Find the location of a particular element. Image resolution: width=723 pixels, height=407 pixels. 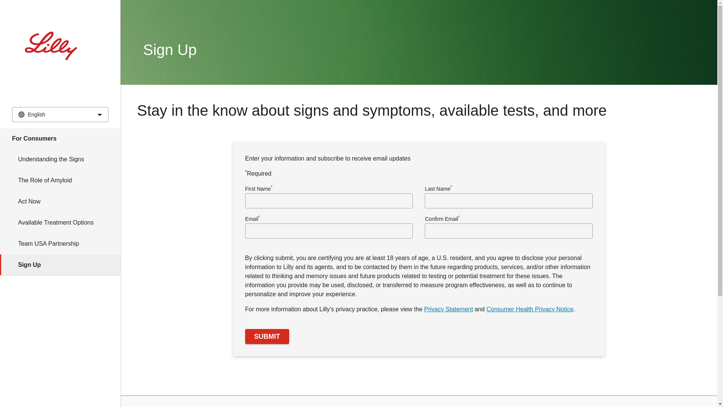

The Role of Amyloid is located at coordinates (60, 180).